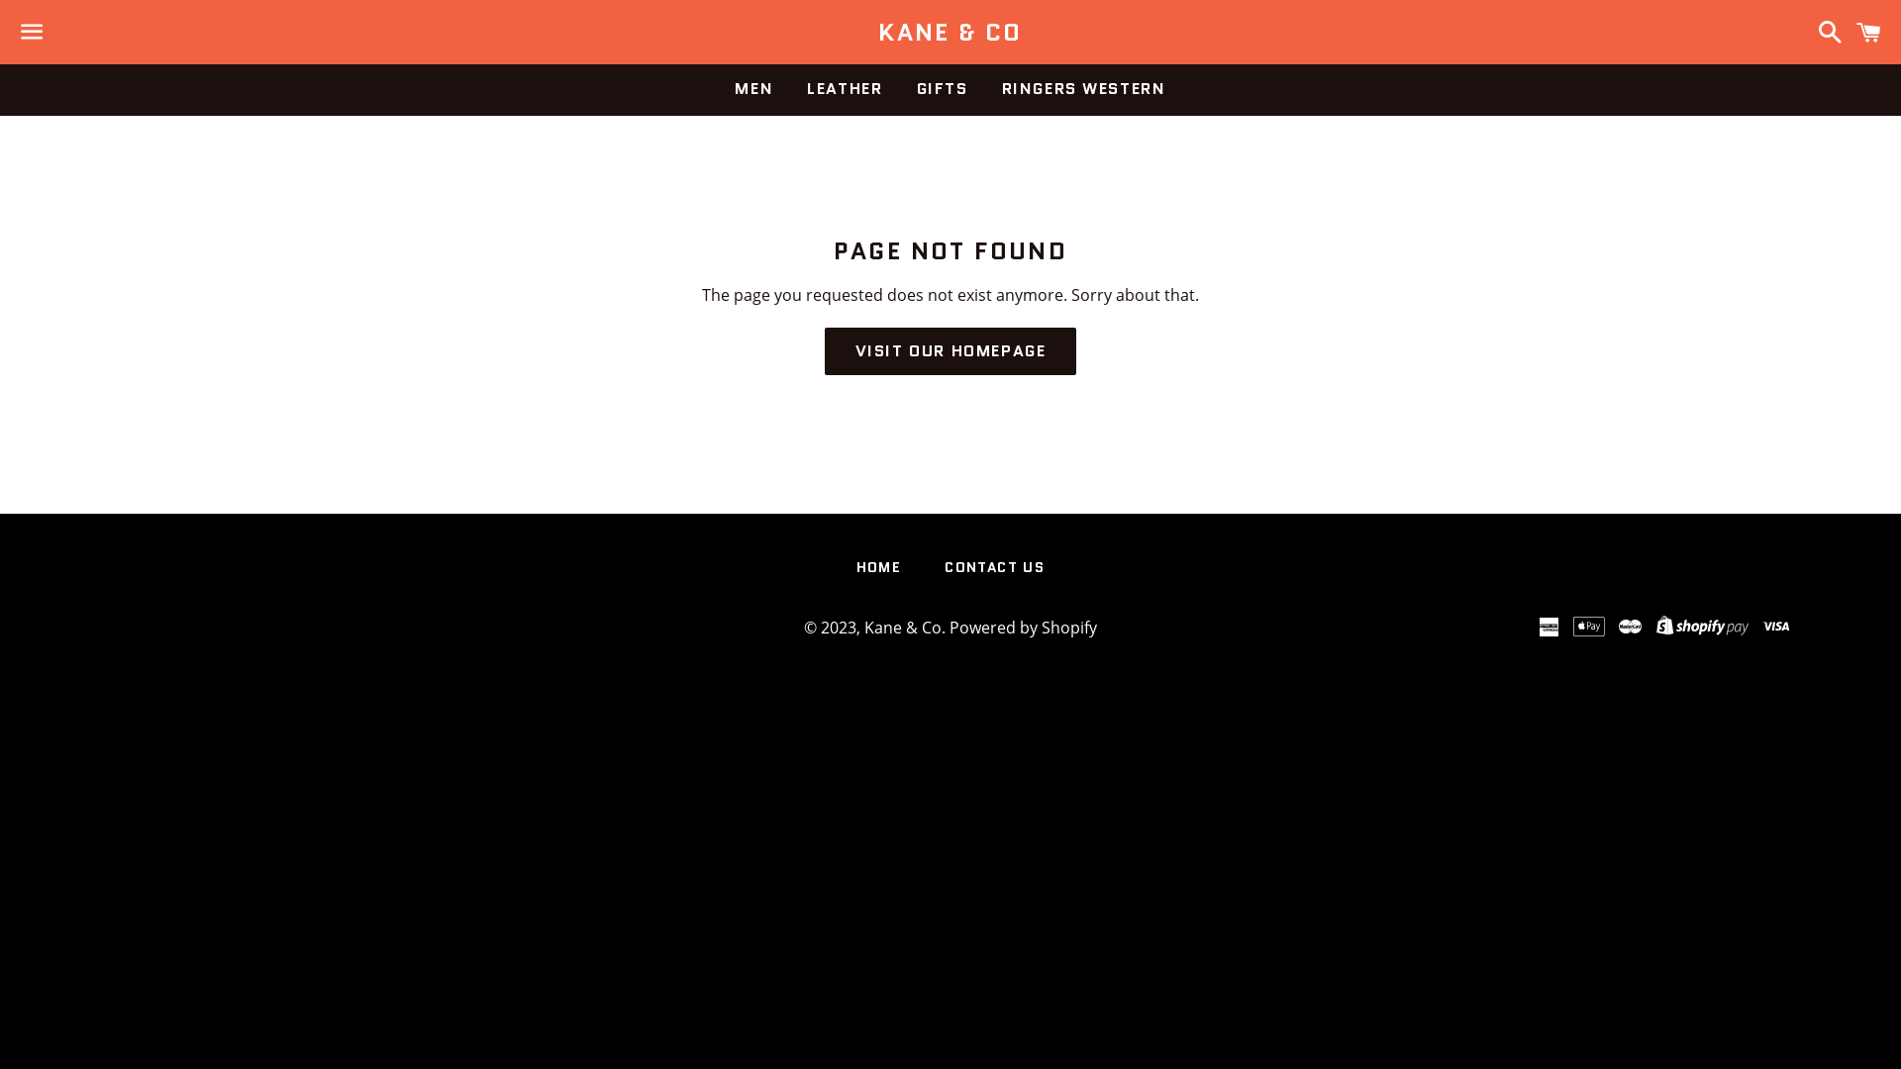 The image size is (1901, 1069). What do you see at coordinates (1083, 89) in the screenshot?
I see `RINGERS WESTERN` at bounding box center [1083, 89].